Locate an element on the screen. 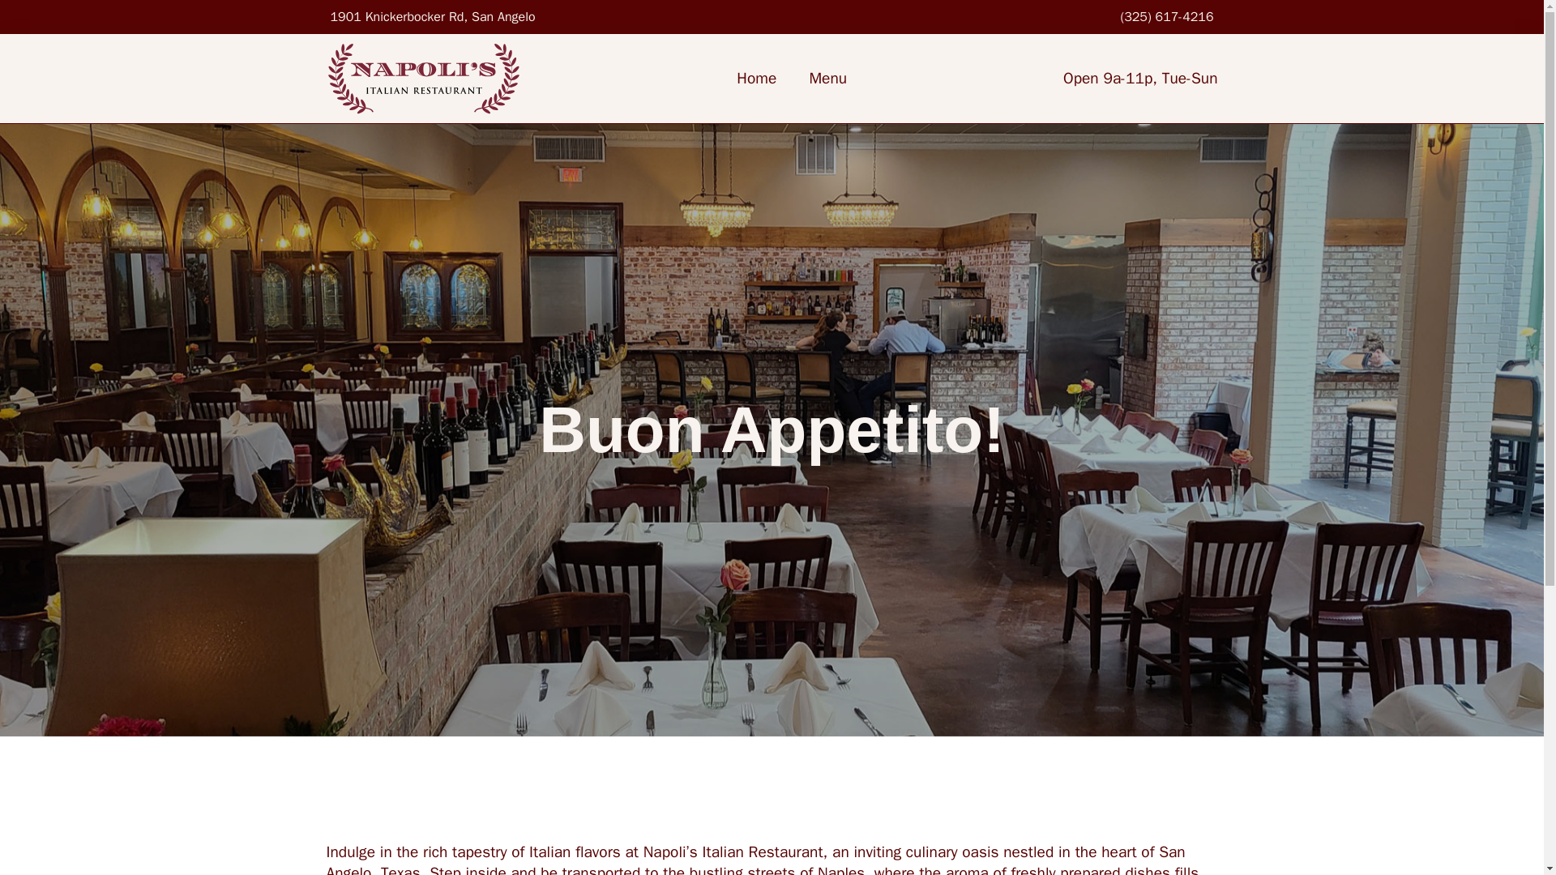  Menu is located at coordinates (827, 79).